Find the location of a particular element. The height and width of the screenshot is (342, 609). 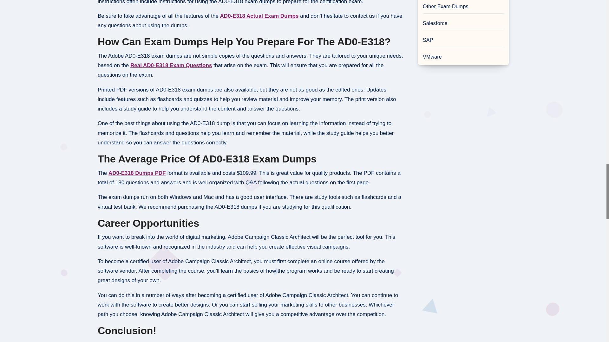

AD0-E318 Actual Exam Dumps is located at coordinates (259, 16).